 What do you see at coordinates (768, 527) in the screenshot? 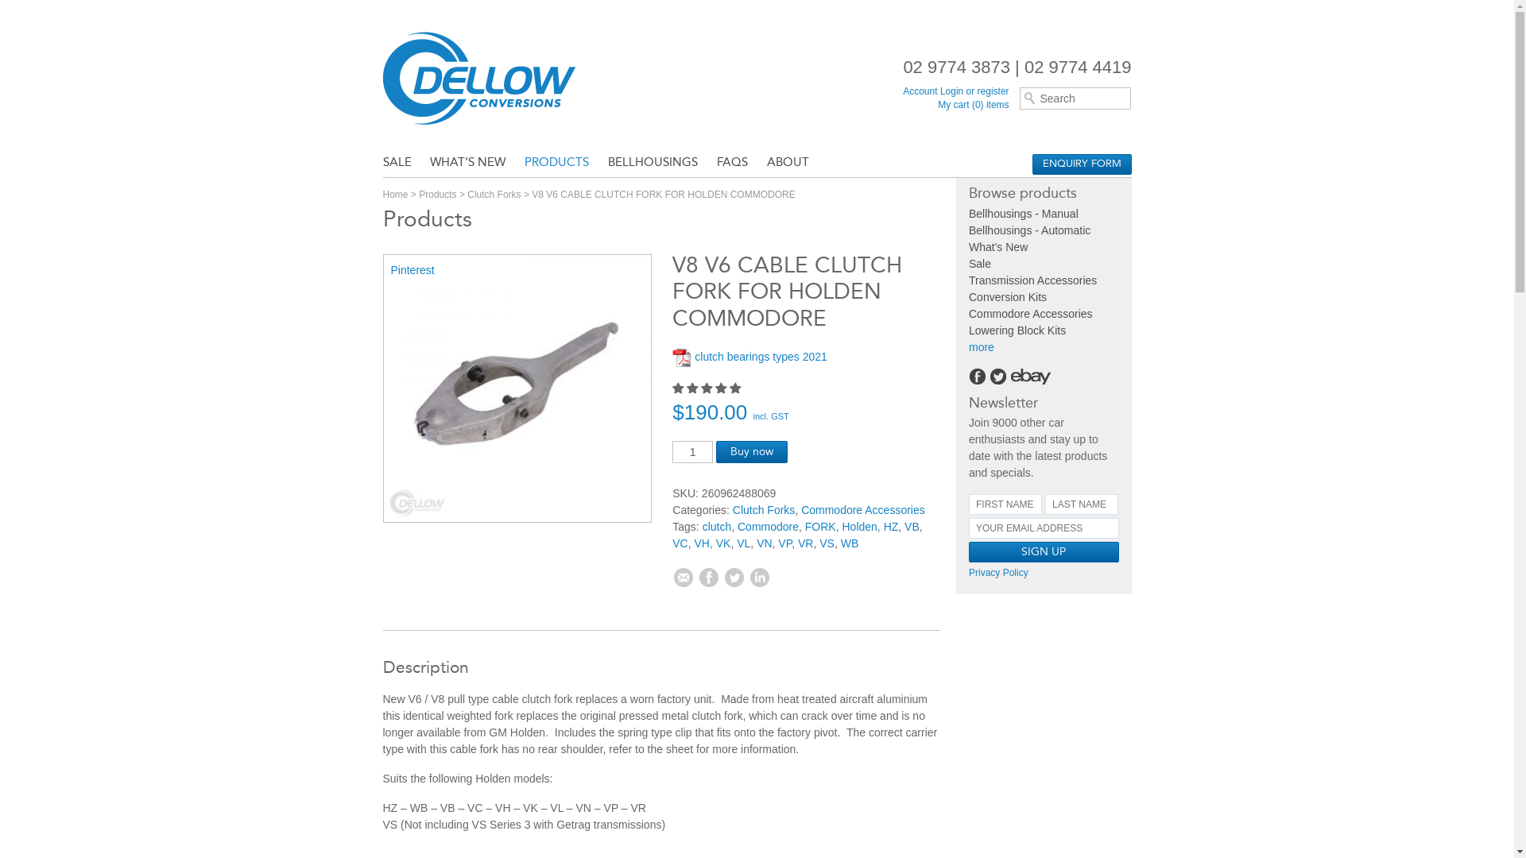
I see `Commodore` at bounding box center [768, 527].